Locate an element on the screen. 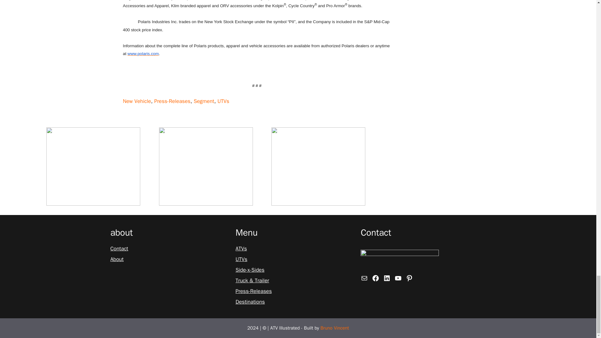 The height and width of the screenshot is (338, 601). Segment is located at coordinates (204, 101).